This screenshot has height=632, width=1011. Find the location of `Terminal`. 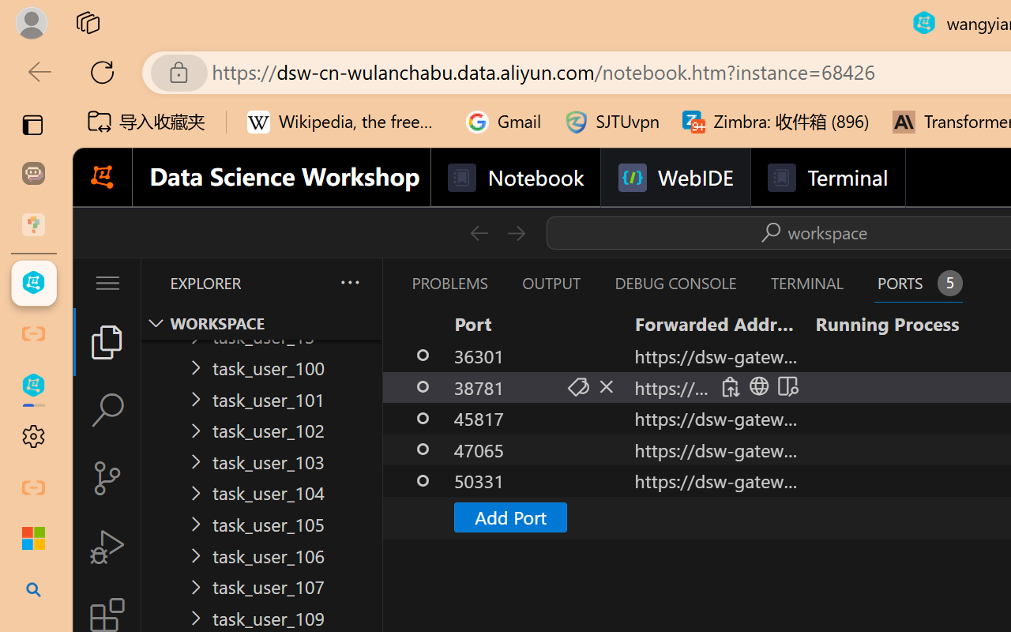

Terminal is located at coordinates (826, 178).